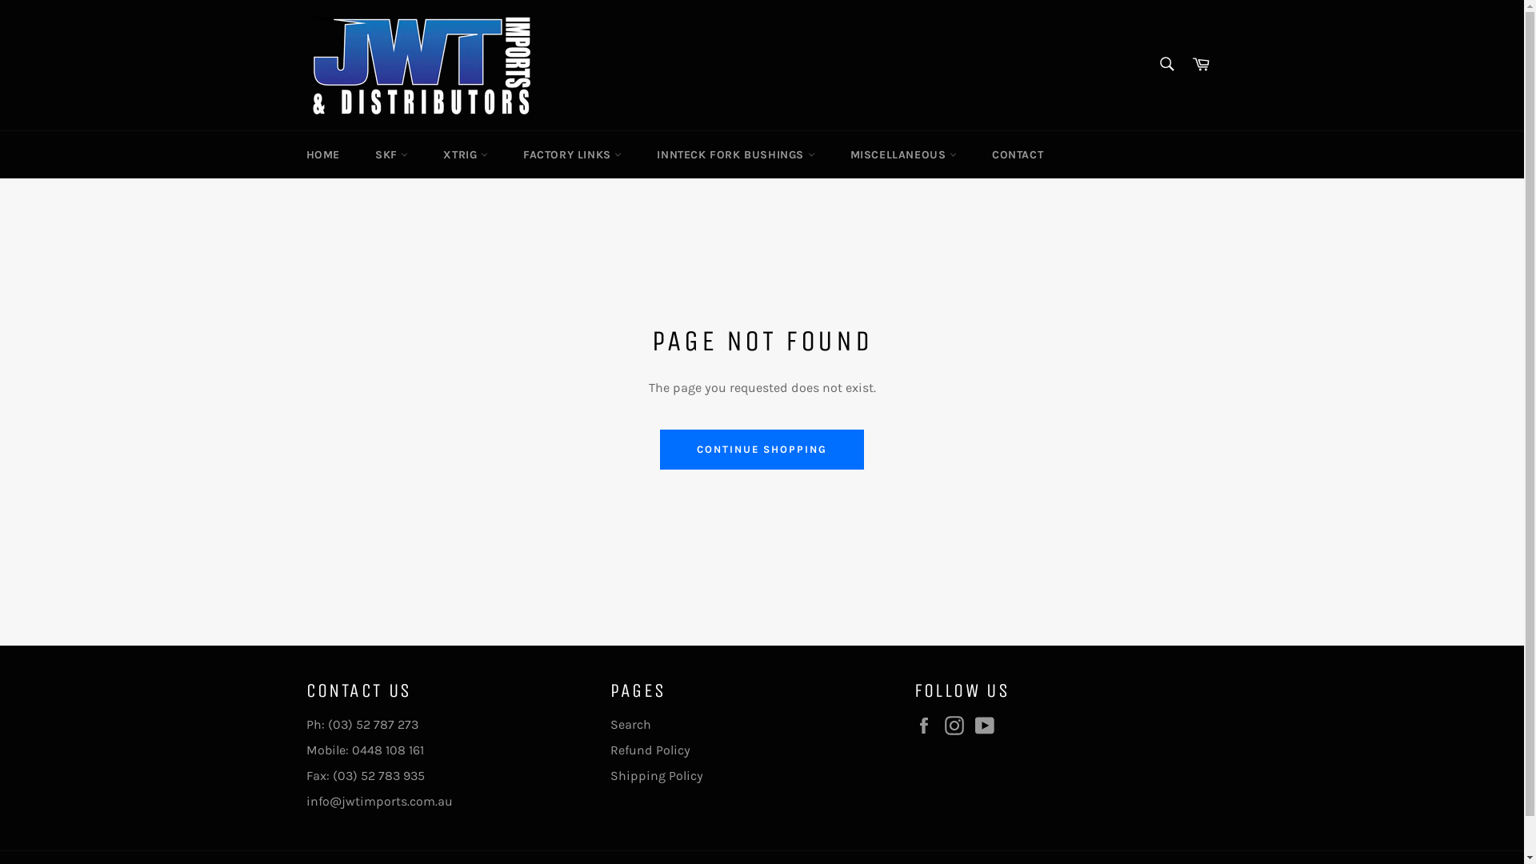  I want to click on Shipping Policy, so click(656, 776).